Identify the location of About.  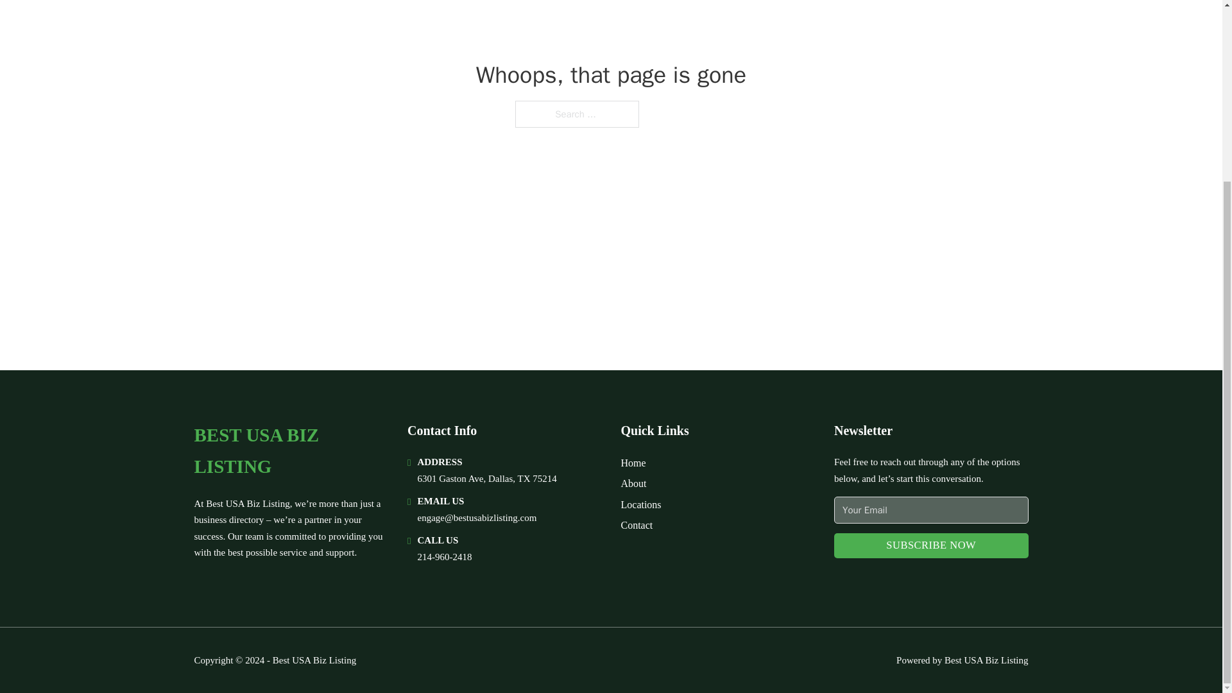
(634, 483).